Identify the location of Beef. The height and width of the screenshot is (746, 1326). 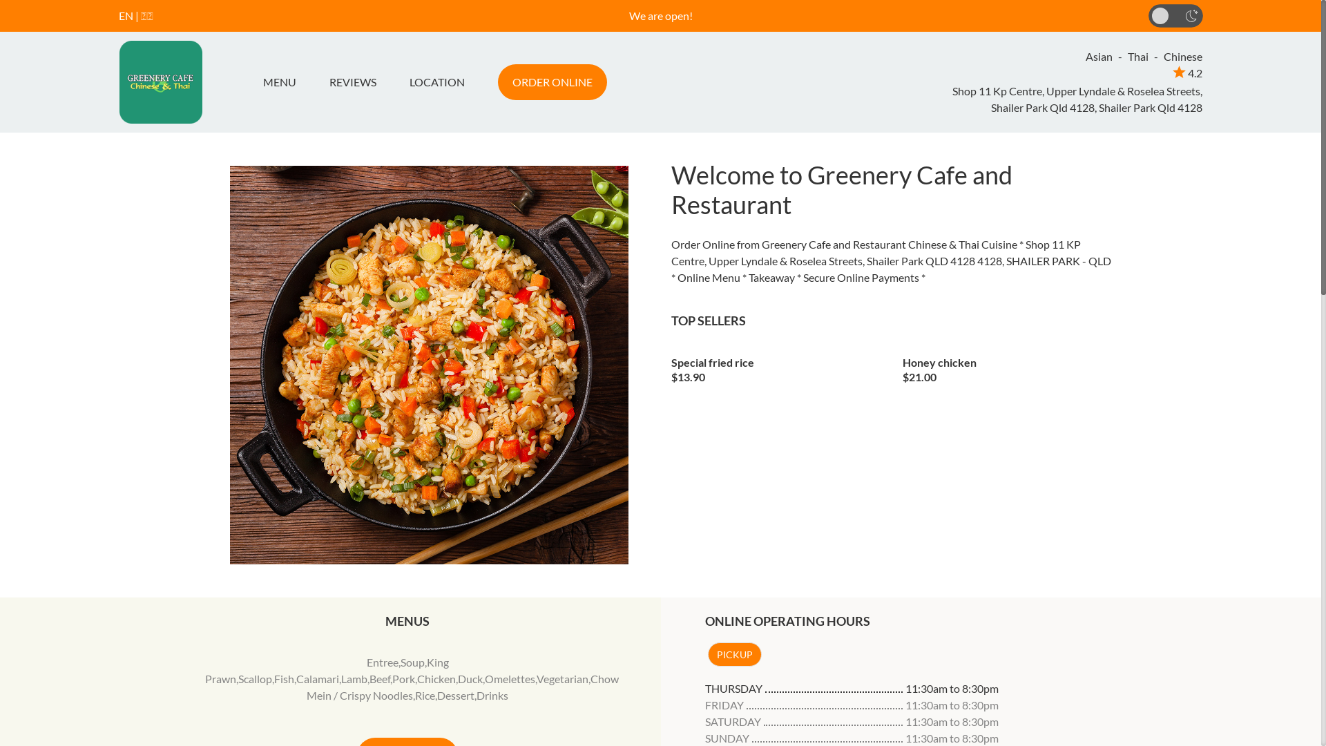
(380, 678).